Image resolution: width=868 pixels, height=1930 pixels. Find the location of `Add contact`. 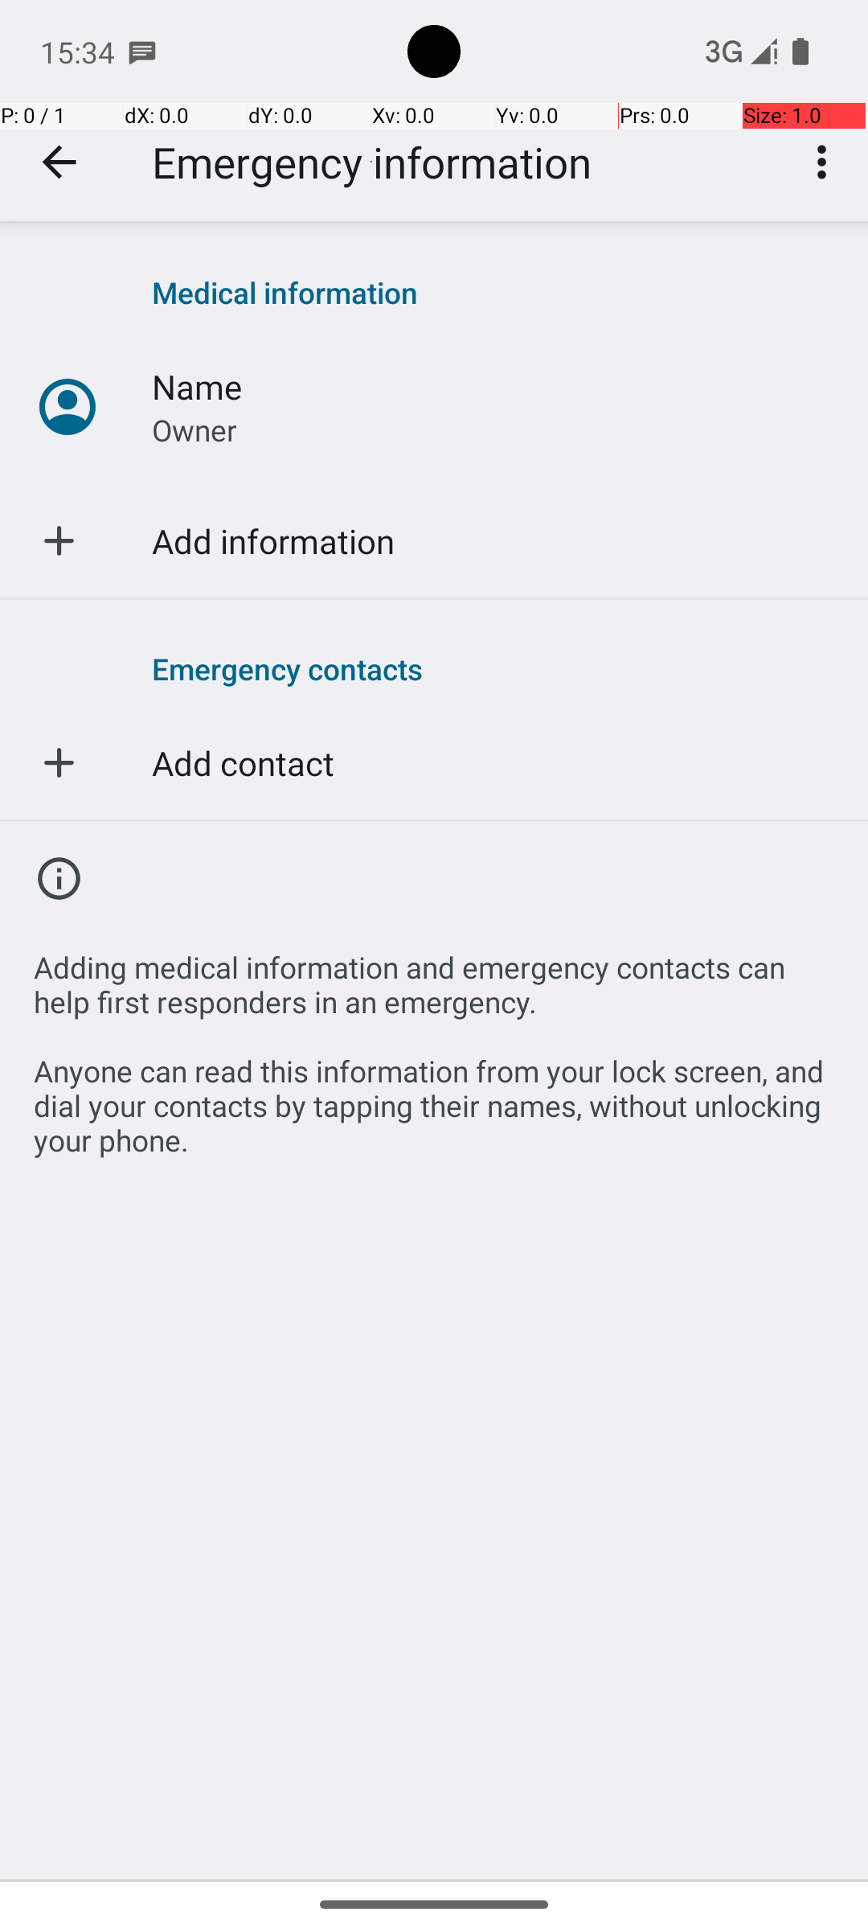

Add contact is located at coordinates (243, 762).